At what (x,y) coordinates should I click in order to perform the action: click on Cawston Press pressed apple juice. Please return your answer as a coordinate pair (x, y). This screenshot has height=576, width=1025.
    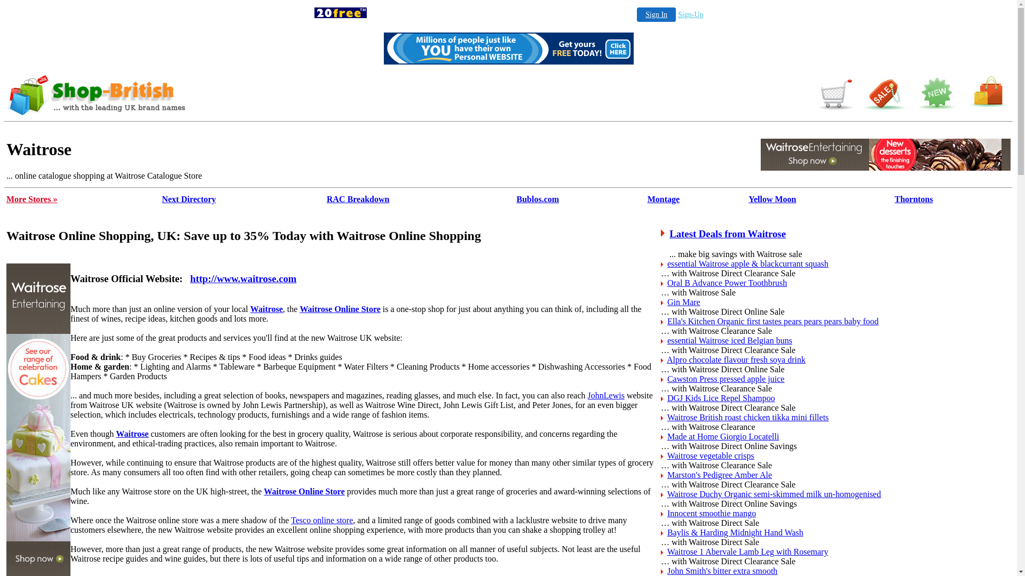
    Looking at the image, I should click on (726, 379).